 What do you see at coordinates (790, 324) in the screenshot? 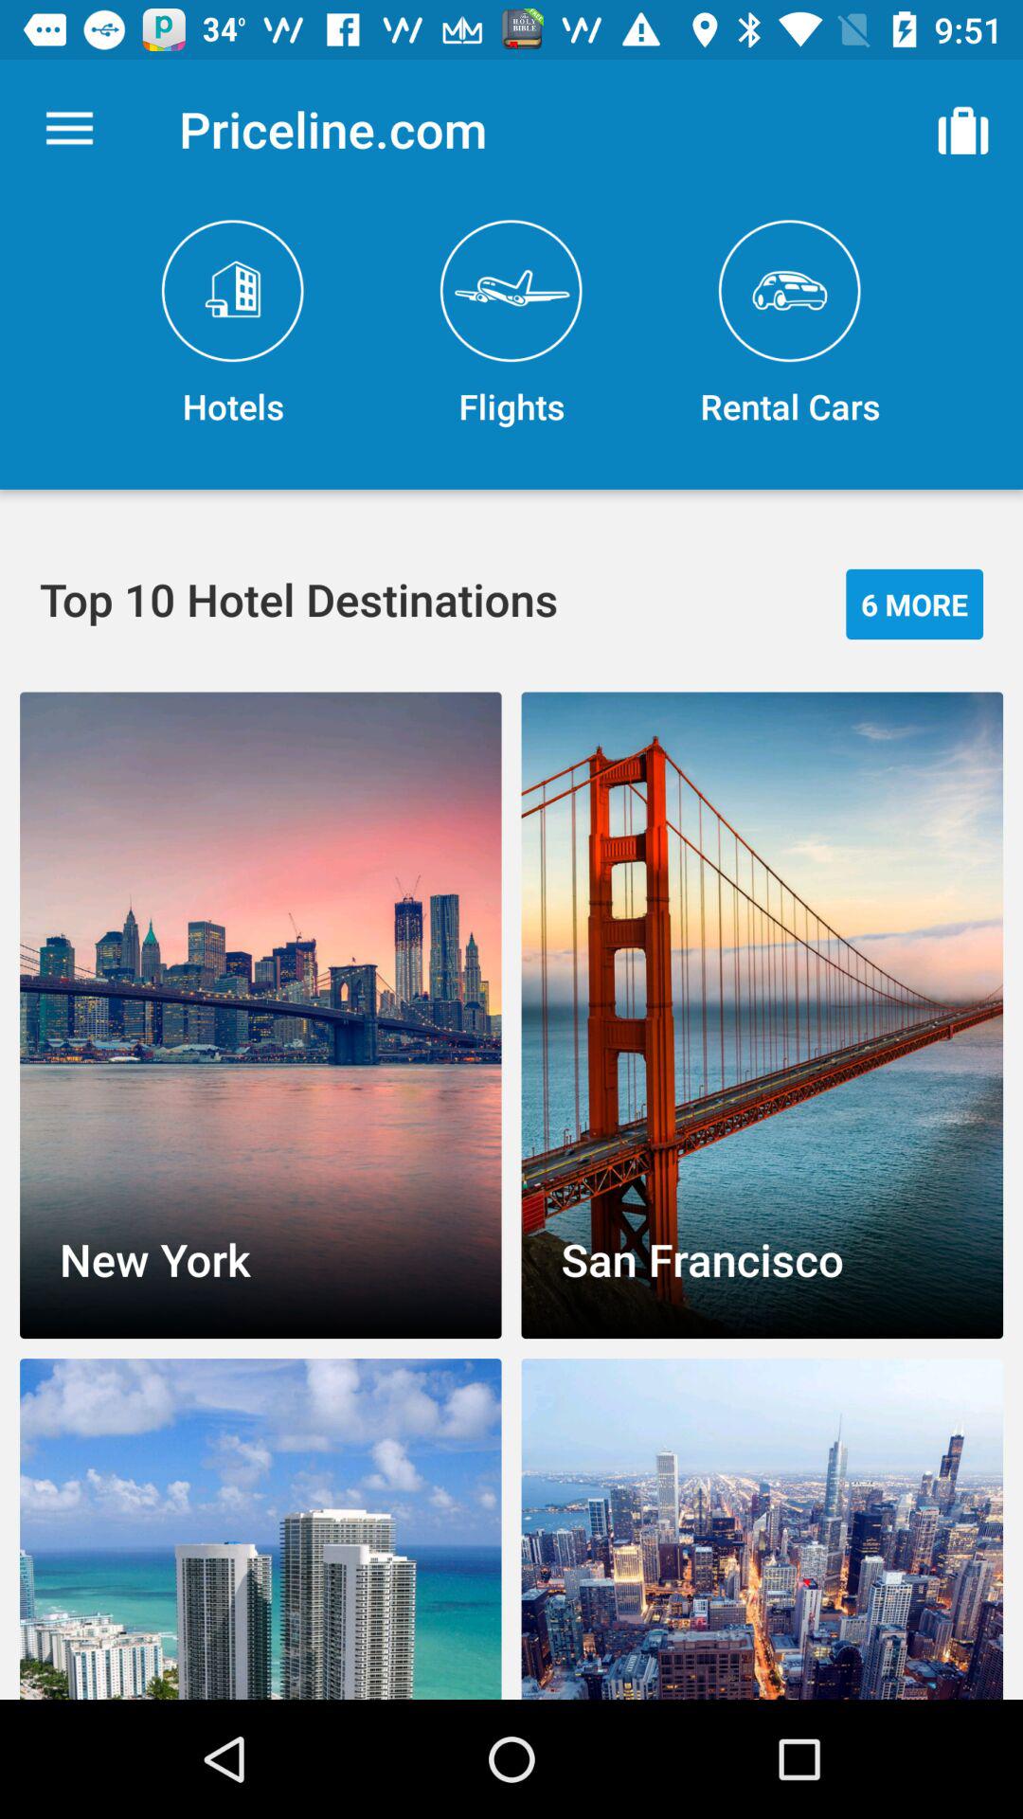
I see `press the rental cars` at bounding box center [790, 324].